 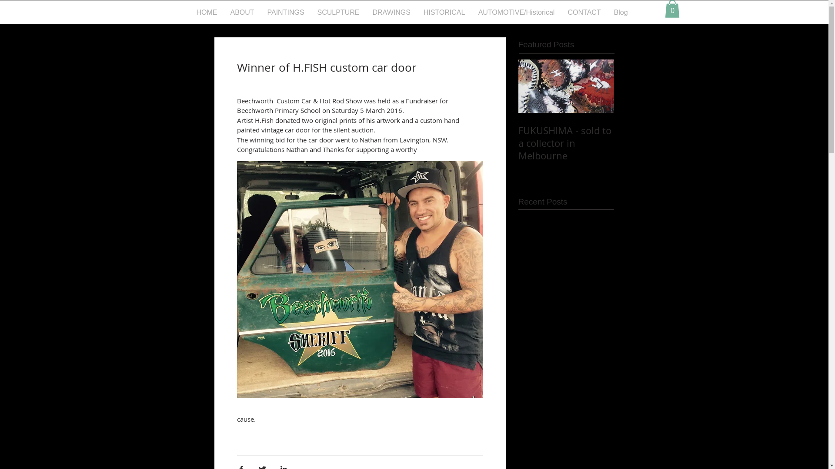 What do you see at coordinates (286, 13) in the screenshot?
I see `PAINTINGS` at bounding box center [286, 13].